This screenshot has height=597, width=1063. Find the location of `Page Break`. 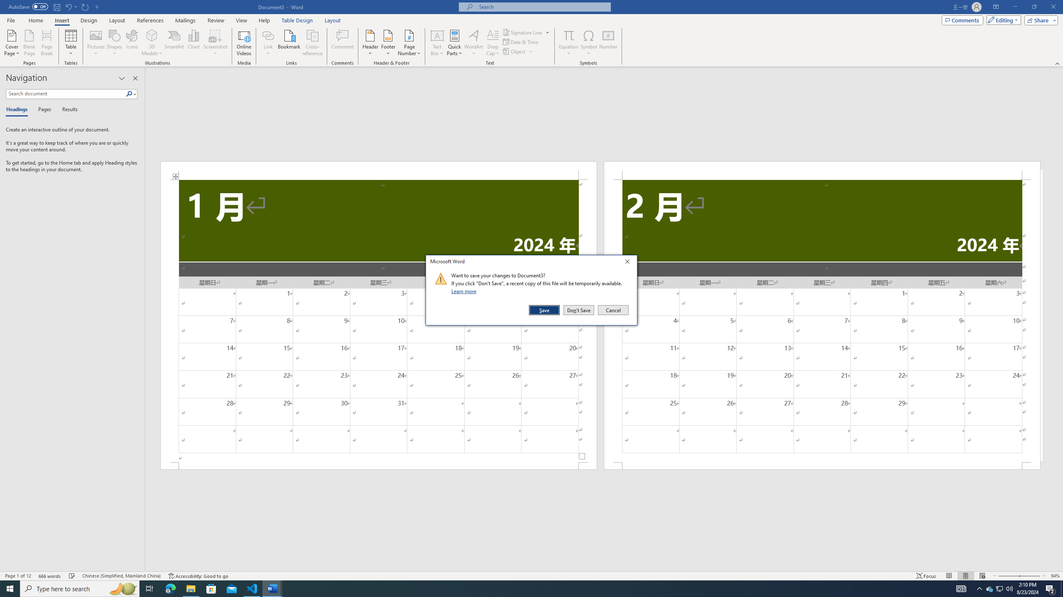

Page Break is located at coordinates (47, 43).